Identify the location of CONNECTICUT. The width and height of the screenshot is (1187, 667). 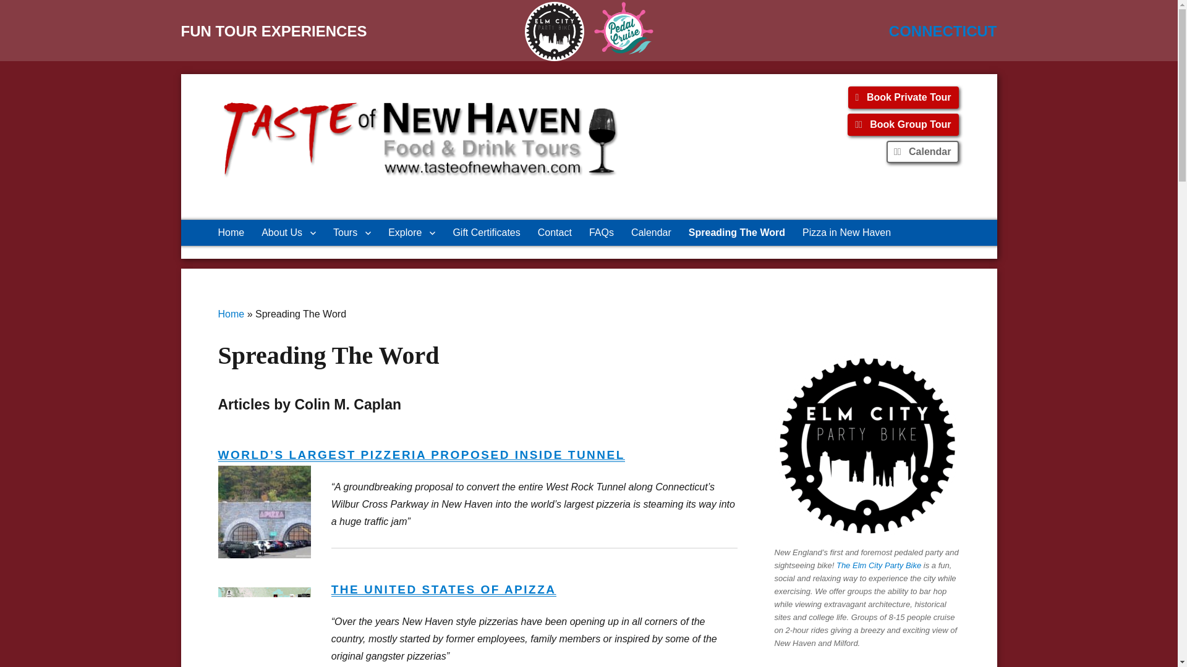
(943, 31).